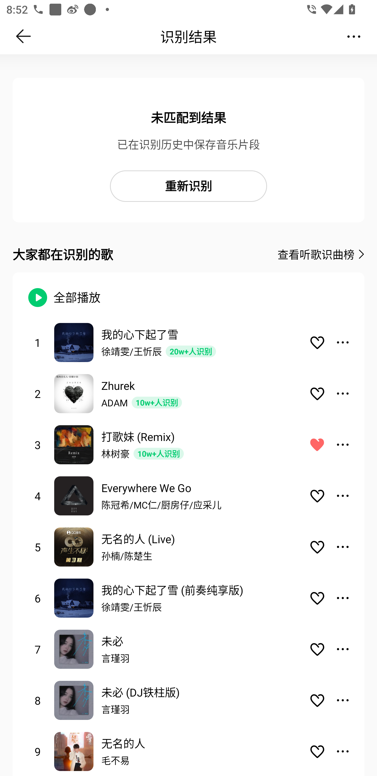  Describe the element at coordinates (188, 649) in the screenshot. I see `7 未必 言瑾羽` at that location.